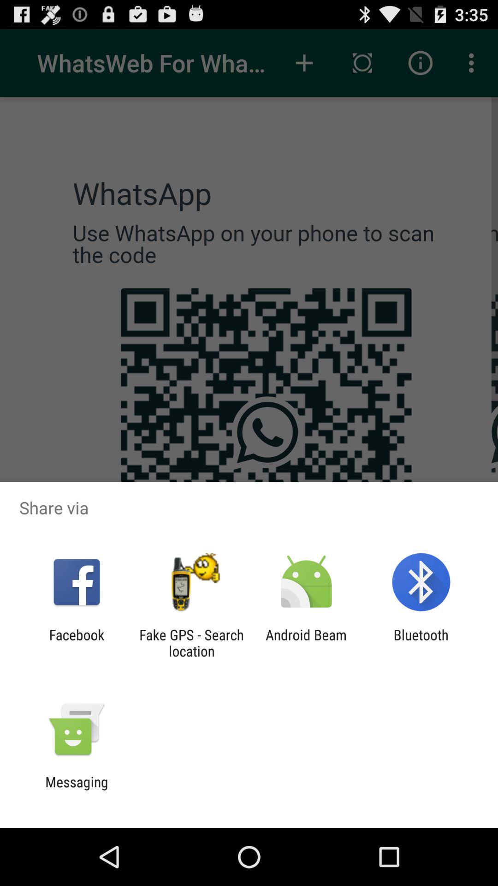 The width and height of the screenshot is (498, 886). Describe the element at coordinates (191, 643) in the screenshot. I see `click the fake gps search icon` at that location.